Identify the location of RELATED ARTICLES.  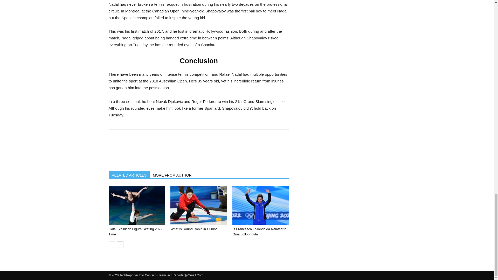
(129, 174).